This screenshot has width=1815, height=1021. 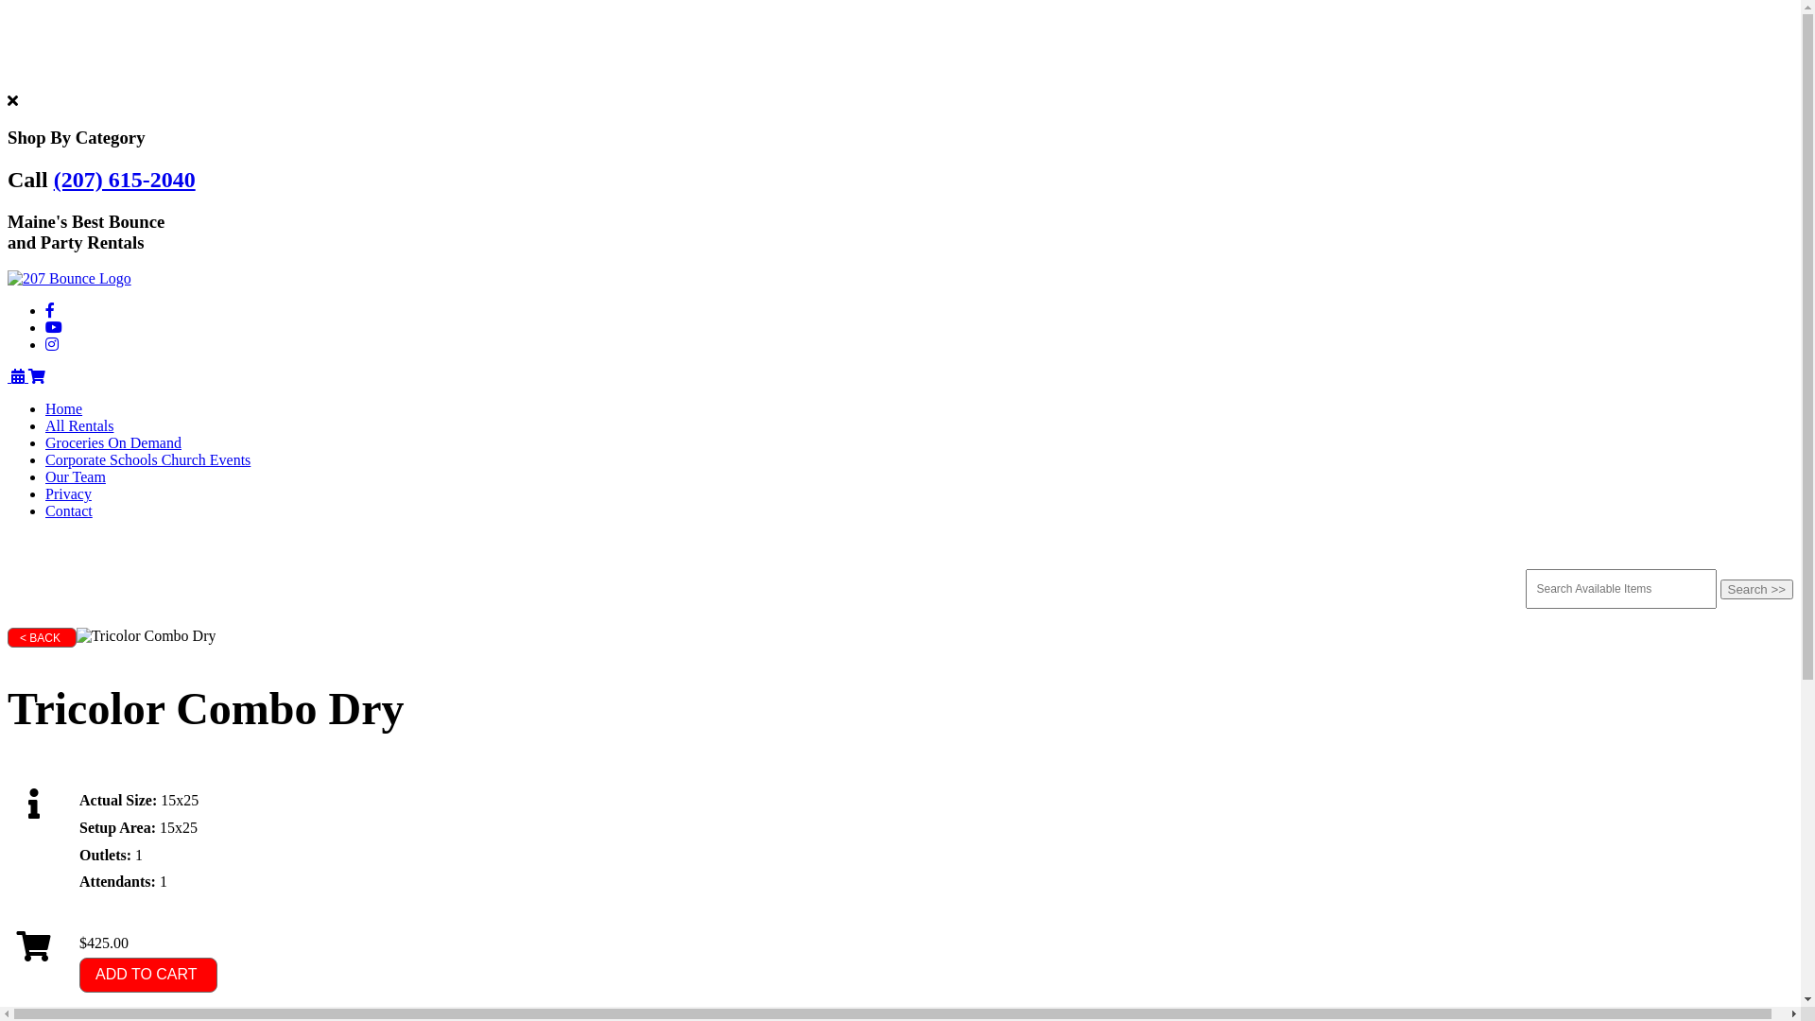 I want to click on (207) 615-2040, so click(x=125, y=180).